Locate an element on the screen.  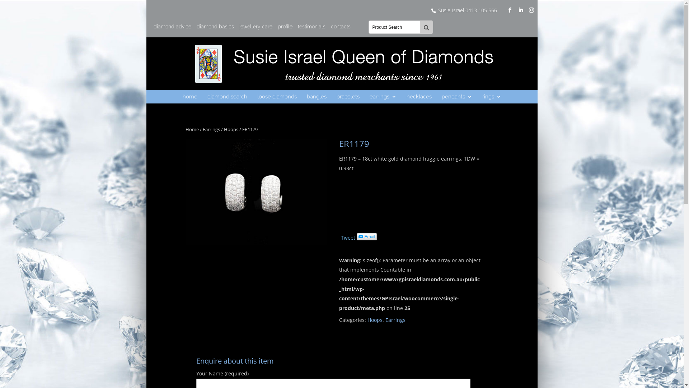
contacts is located at coordinates (341, 29).